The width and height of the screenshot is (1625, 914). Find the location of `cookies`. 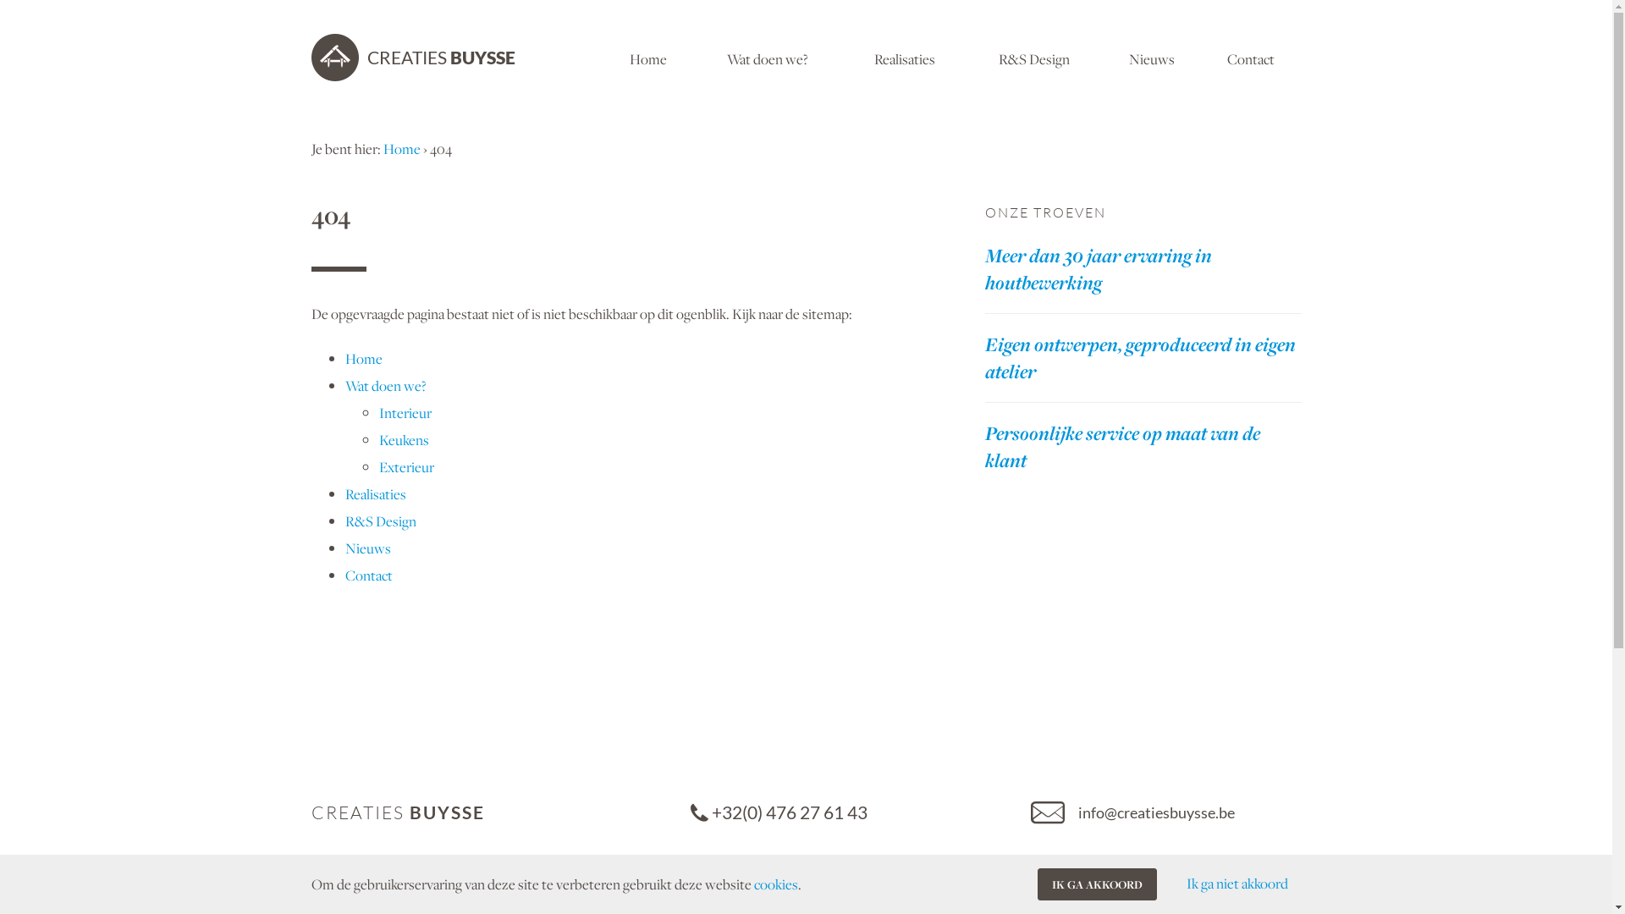

cookies is located at coordinates (775, 884).